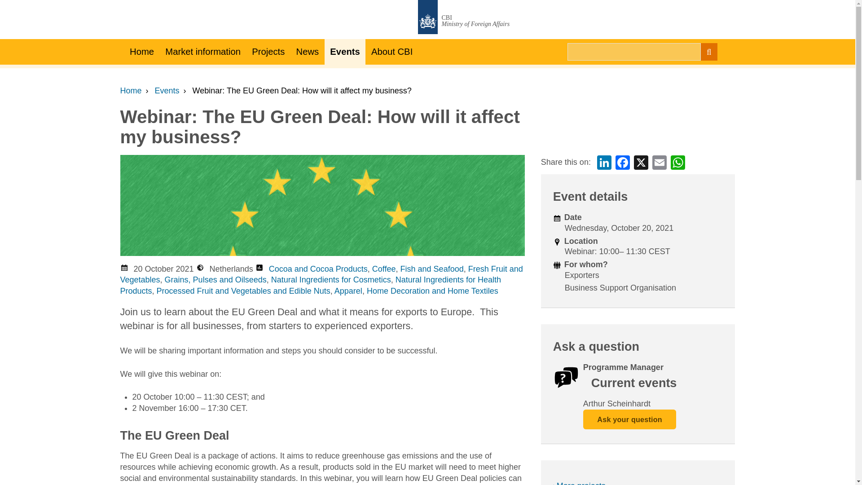  What do you see at coordinates (659, 162) in the screenshot?
I see `Email` at bounding box center [659, 162].